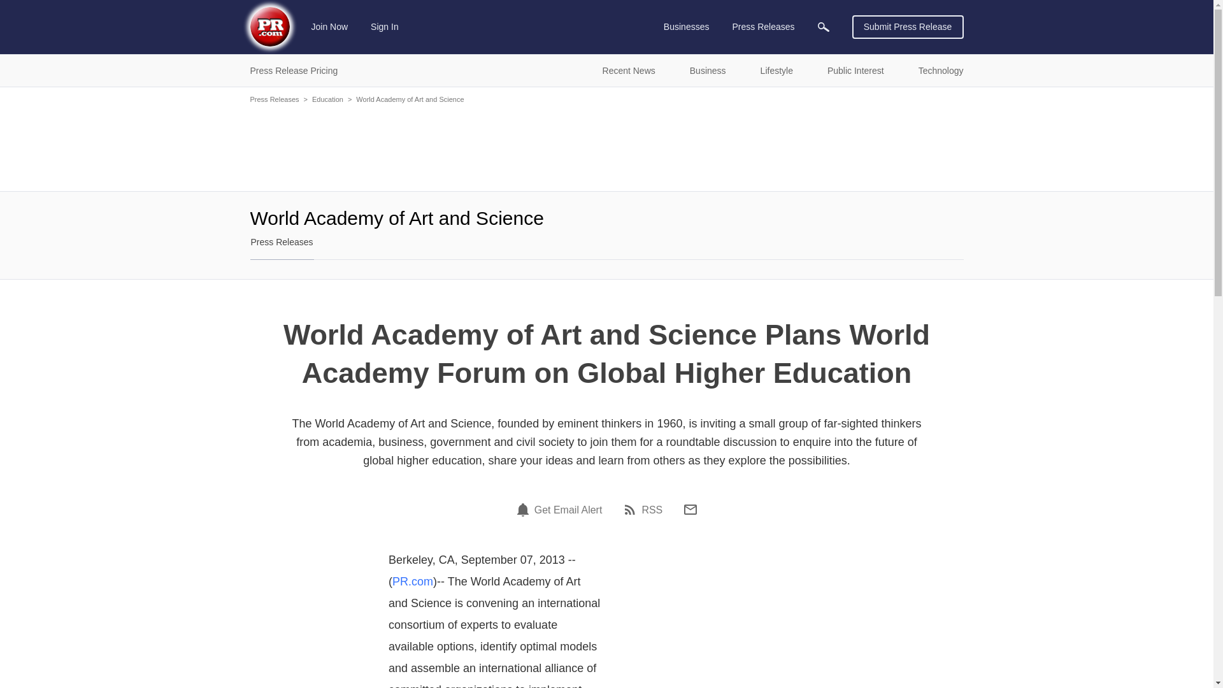 The width and height of the screenshot is (1223, 688). Describe the element at coordinates (385, 27) in the screenshot. I see `Sign In` at that location.